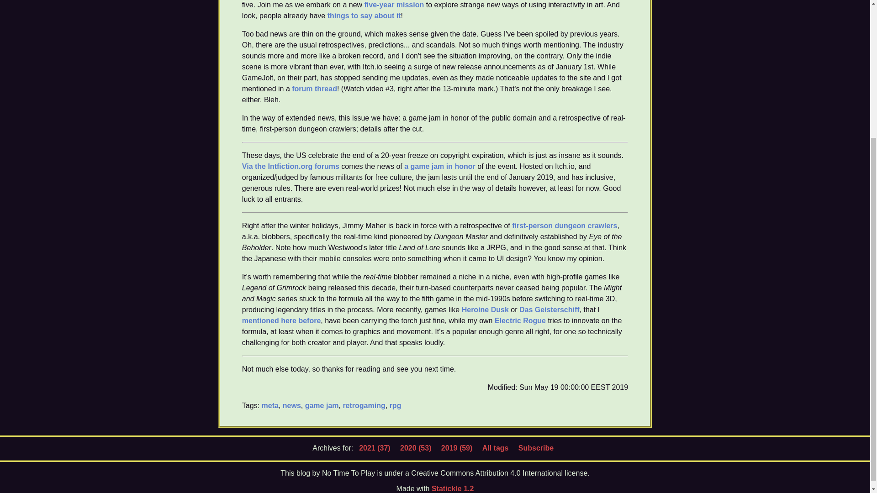 This screenshot has width=877, height=493. What do you see at coordinates (270, 405) in the screenshot?
I see `meta` at bounding box center [270, 405].